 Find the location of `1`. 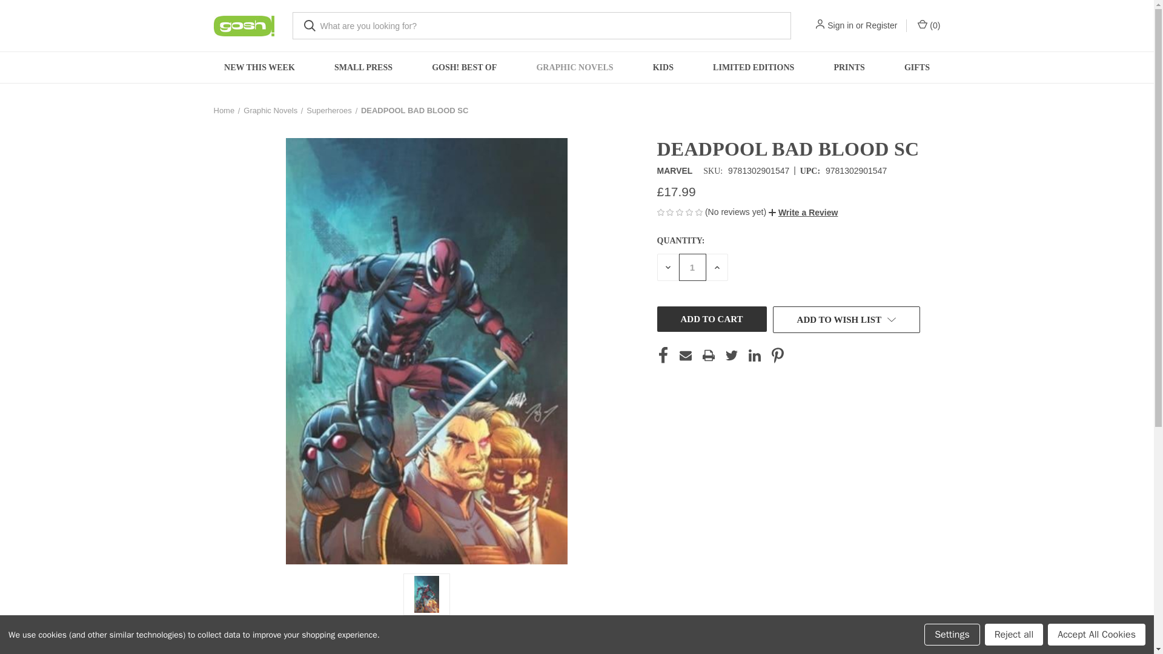

1 is located at coordinates (692, 268).